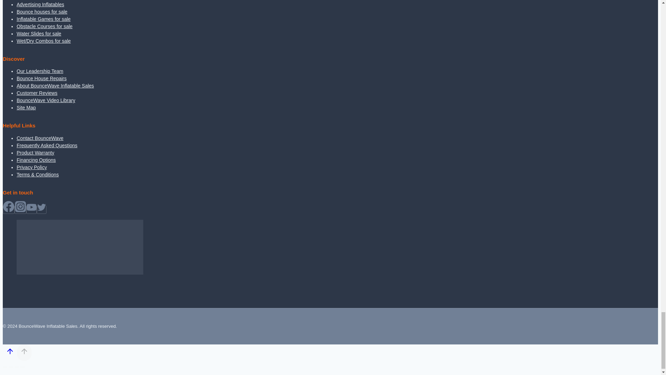 Image resolution: width=666 pixels, height=375 pixels. I want to click on SCROLL TO TOP, so click(24, 351).